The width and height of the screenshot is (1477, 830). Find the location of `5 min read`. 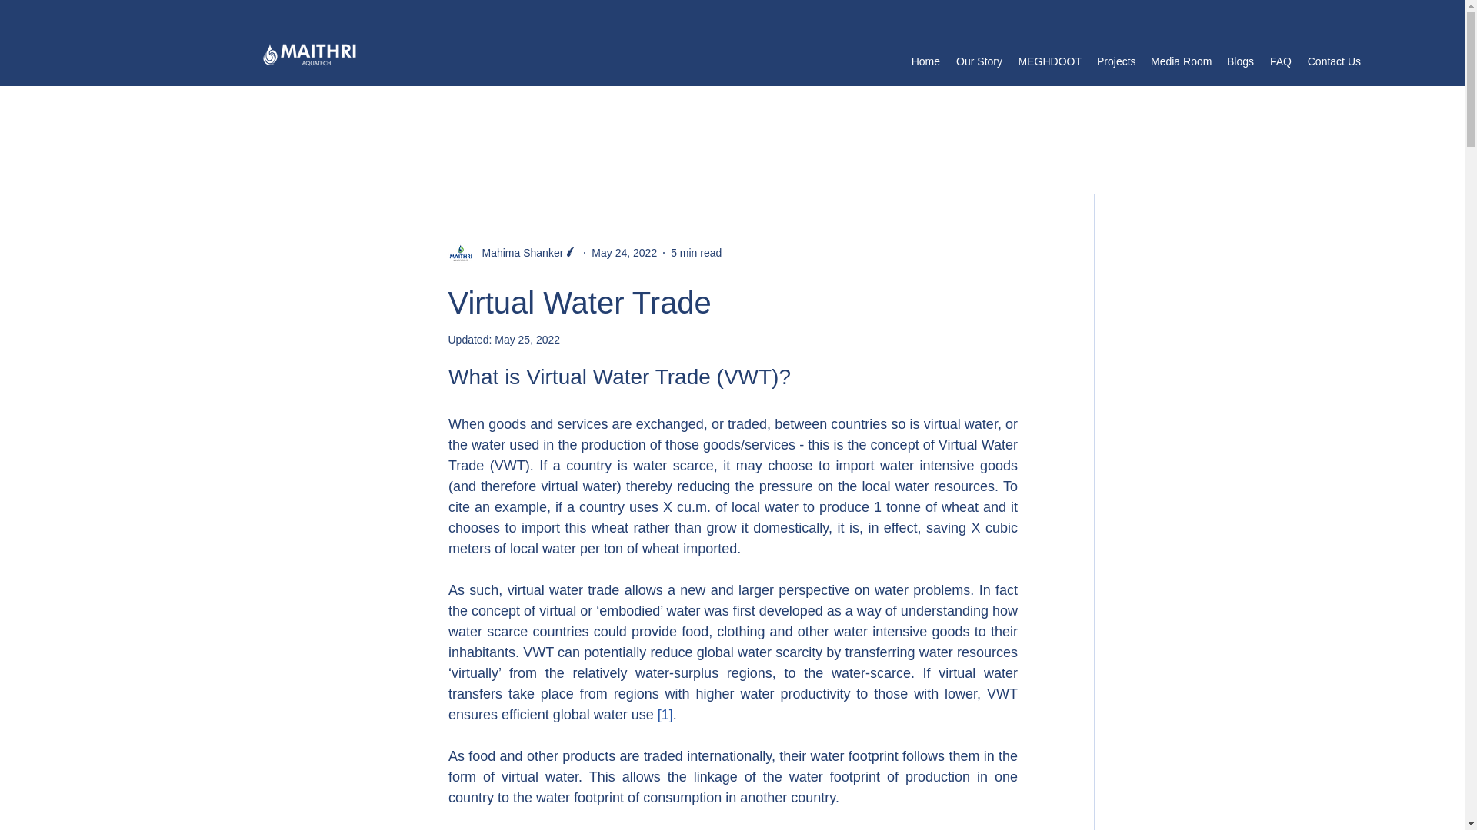

5 min read is located at coordinates (695, 251).